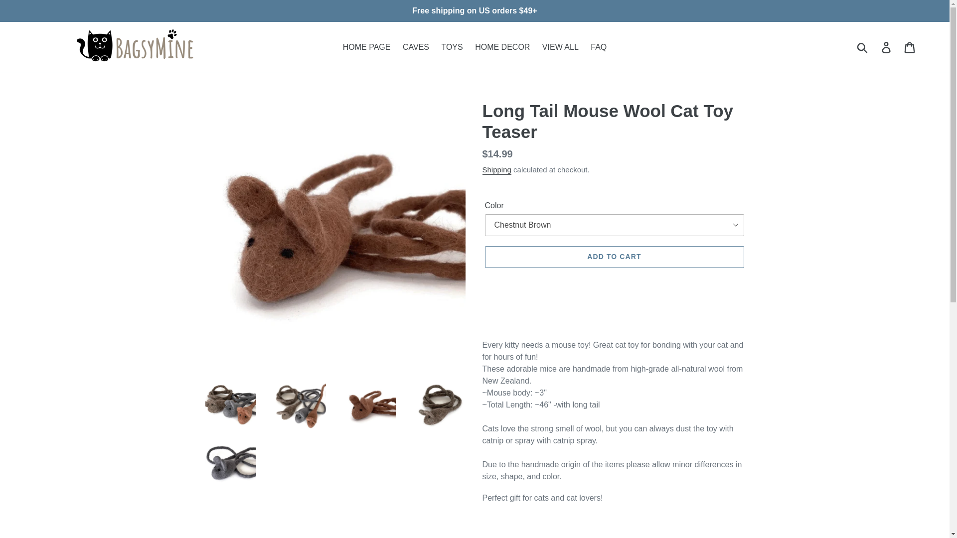  What do you see at coordinates (887, 47) in the screenshot?
I see `Log in` at bounding box center [887, 47].